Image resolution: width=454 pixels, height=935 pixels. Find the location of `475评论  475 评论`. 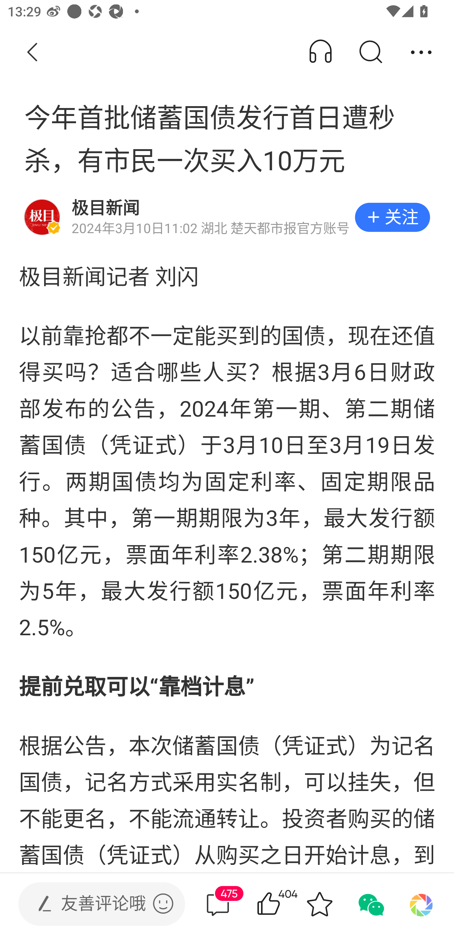

475评论  475 评论 is located at coordinates (218, 904).